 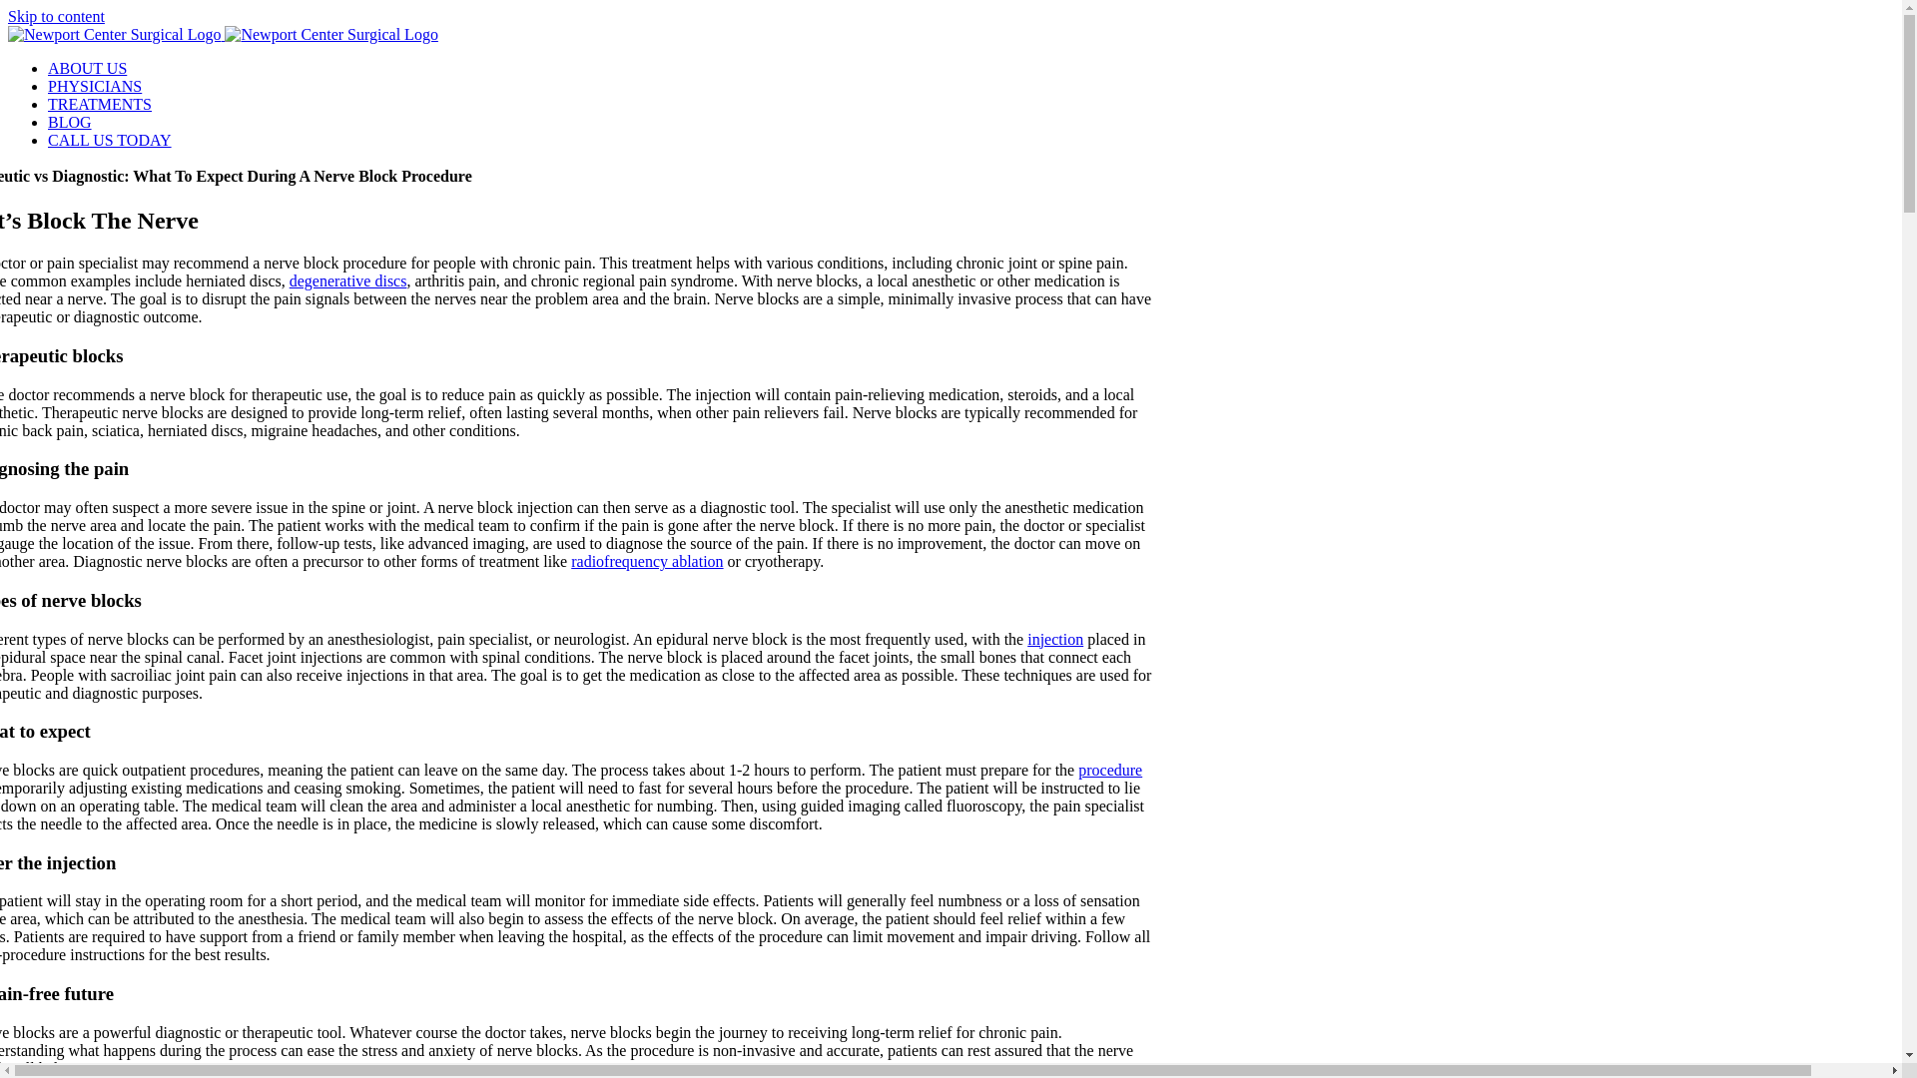 I want to click on PHYSICIANS, so click(x=95, y=86).